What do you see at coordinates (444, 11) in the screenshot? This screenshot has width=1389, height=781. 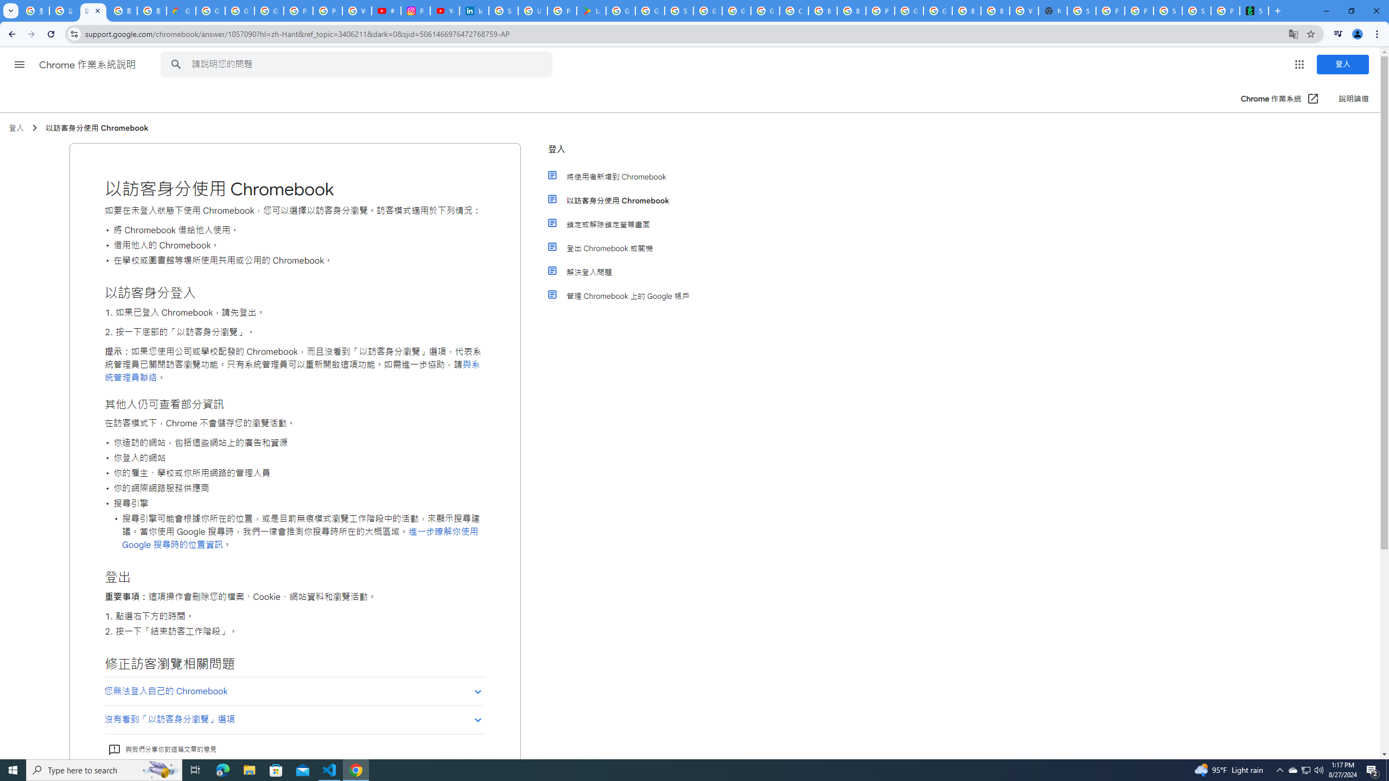 I see `YouTube Culture & Trends - On The Rise: Handcam Videos` at bounding box center [444, 11].